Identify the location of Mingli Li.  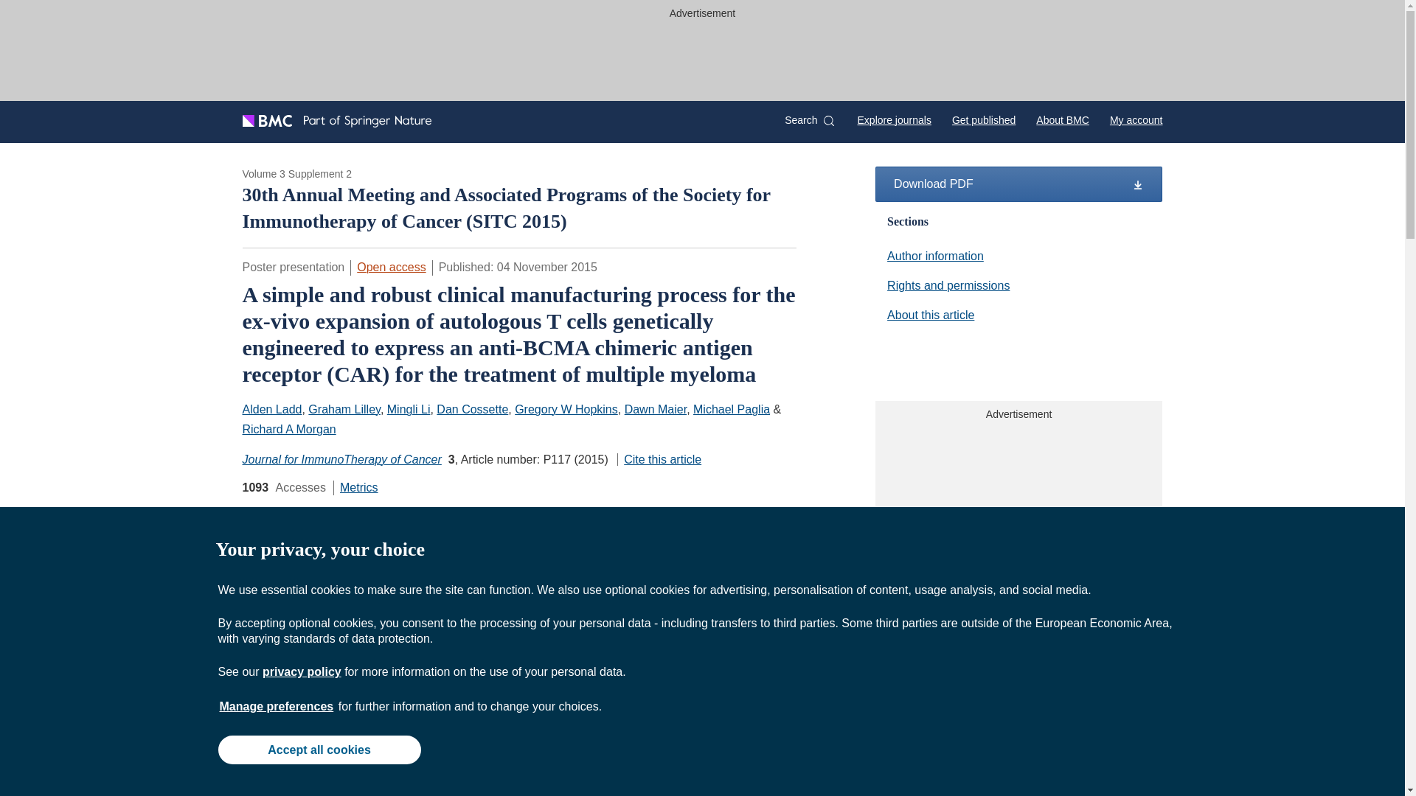
(409, 408).